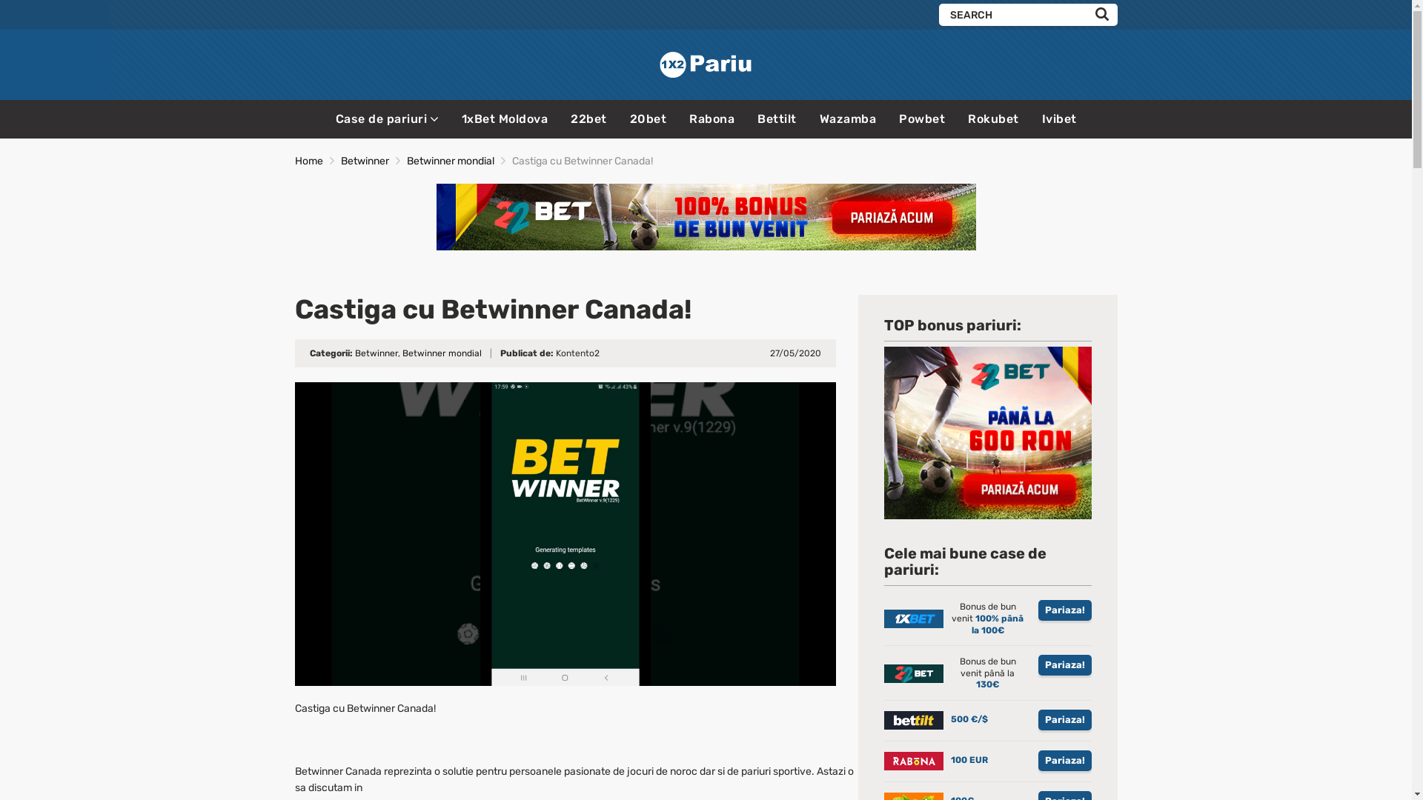 The width and height of the screenshot is (1423, 800). What do you see at coordinates (649, 119) in the screenshot?
I see `20bet` at bounding box center [649, 119].